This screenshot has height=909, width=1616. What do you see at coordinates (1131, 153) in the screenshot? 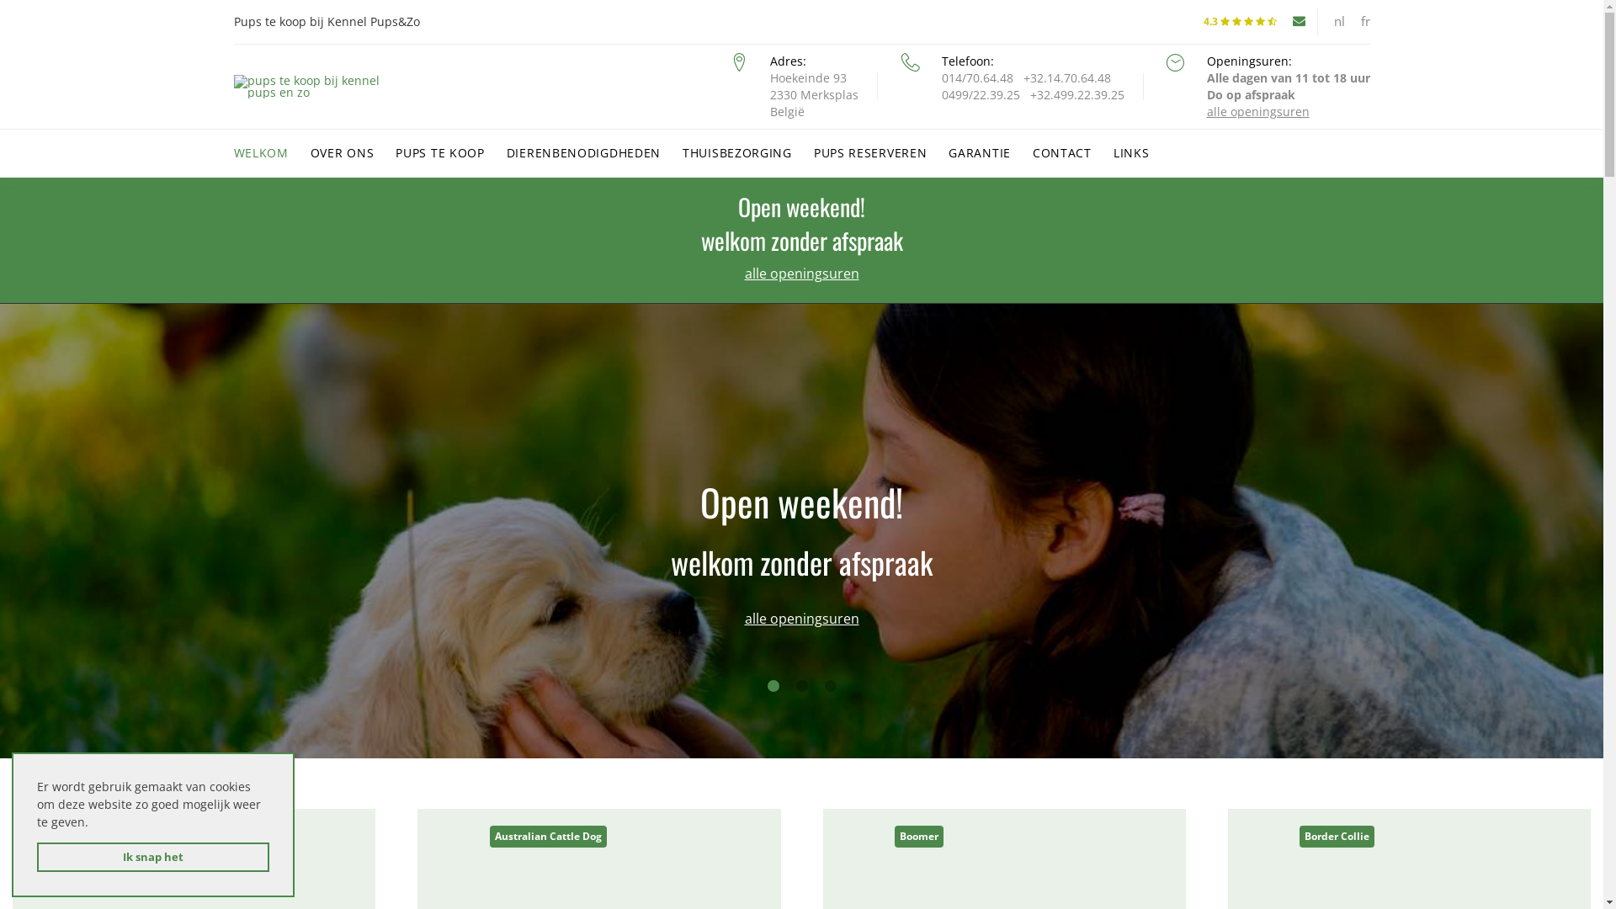
I see `LINKS` at bounding box center [1131, 153].